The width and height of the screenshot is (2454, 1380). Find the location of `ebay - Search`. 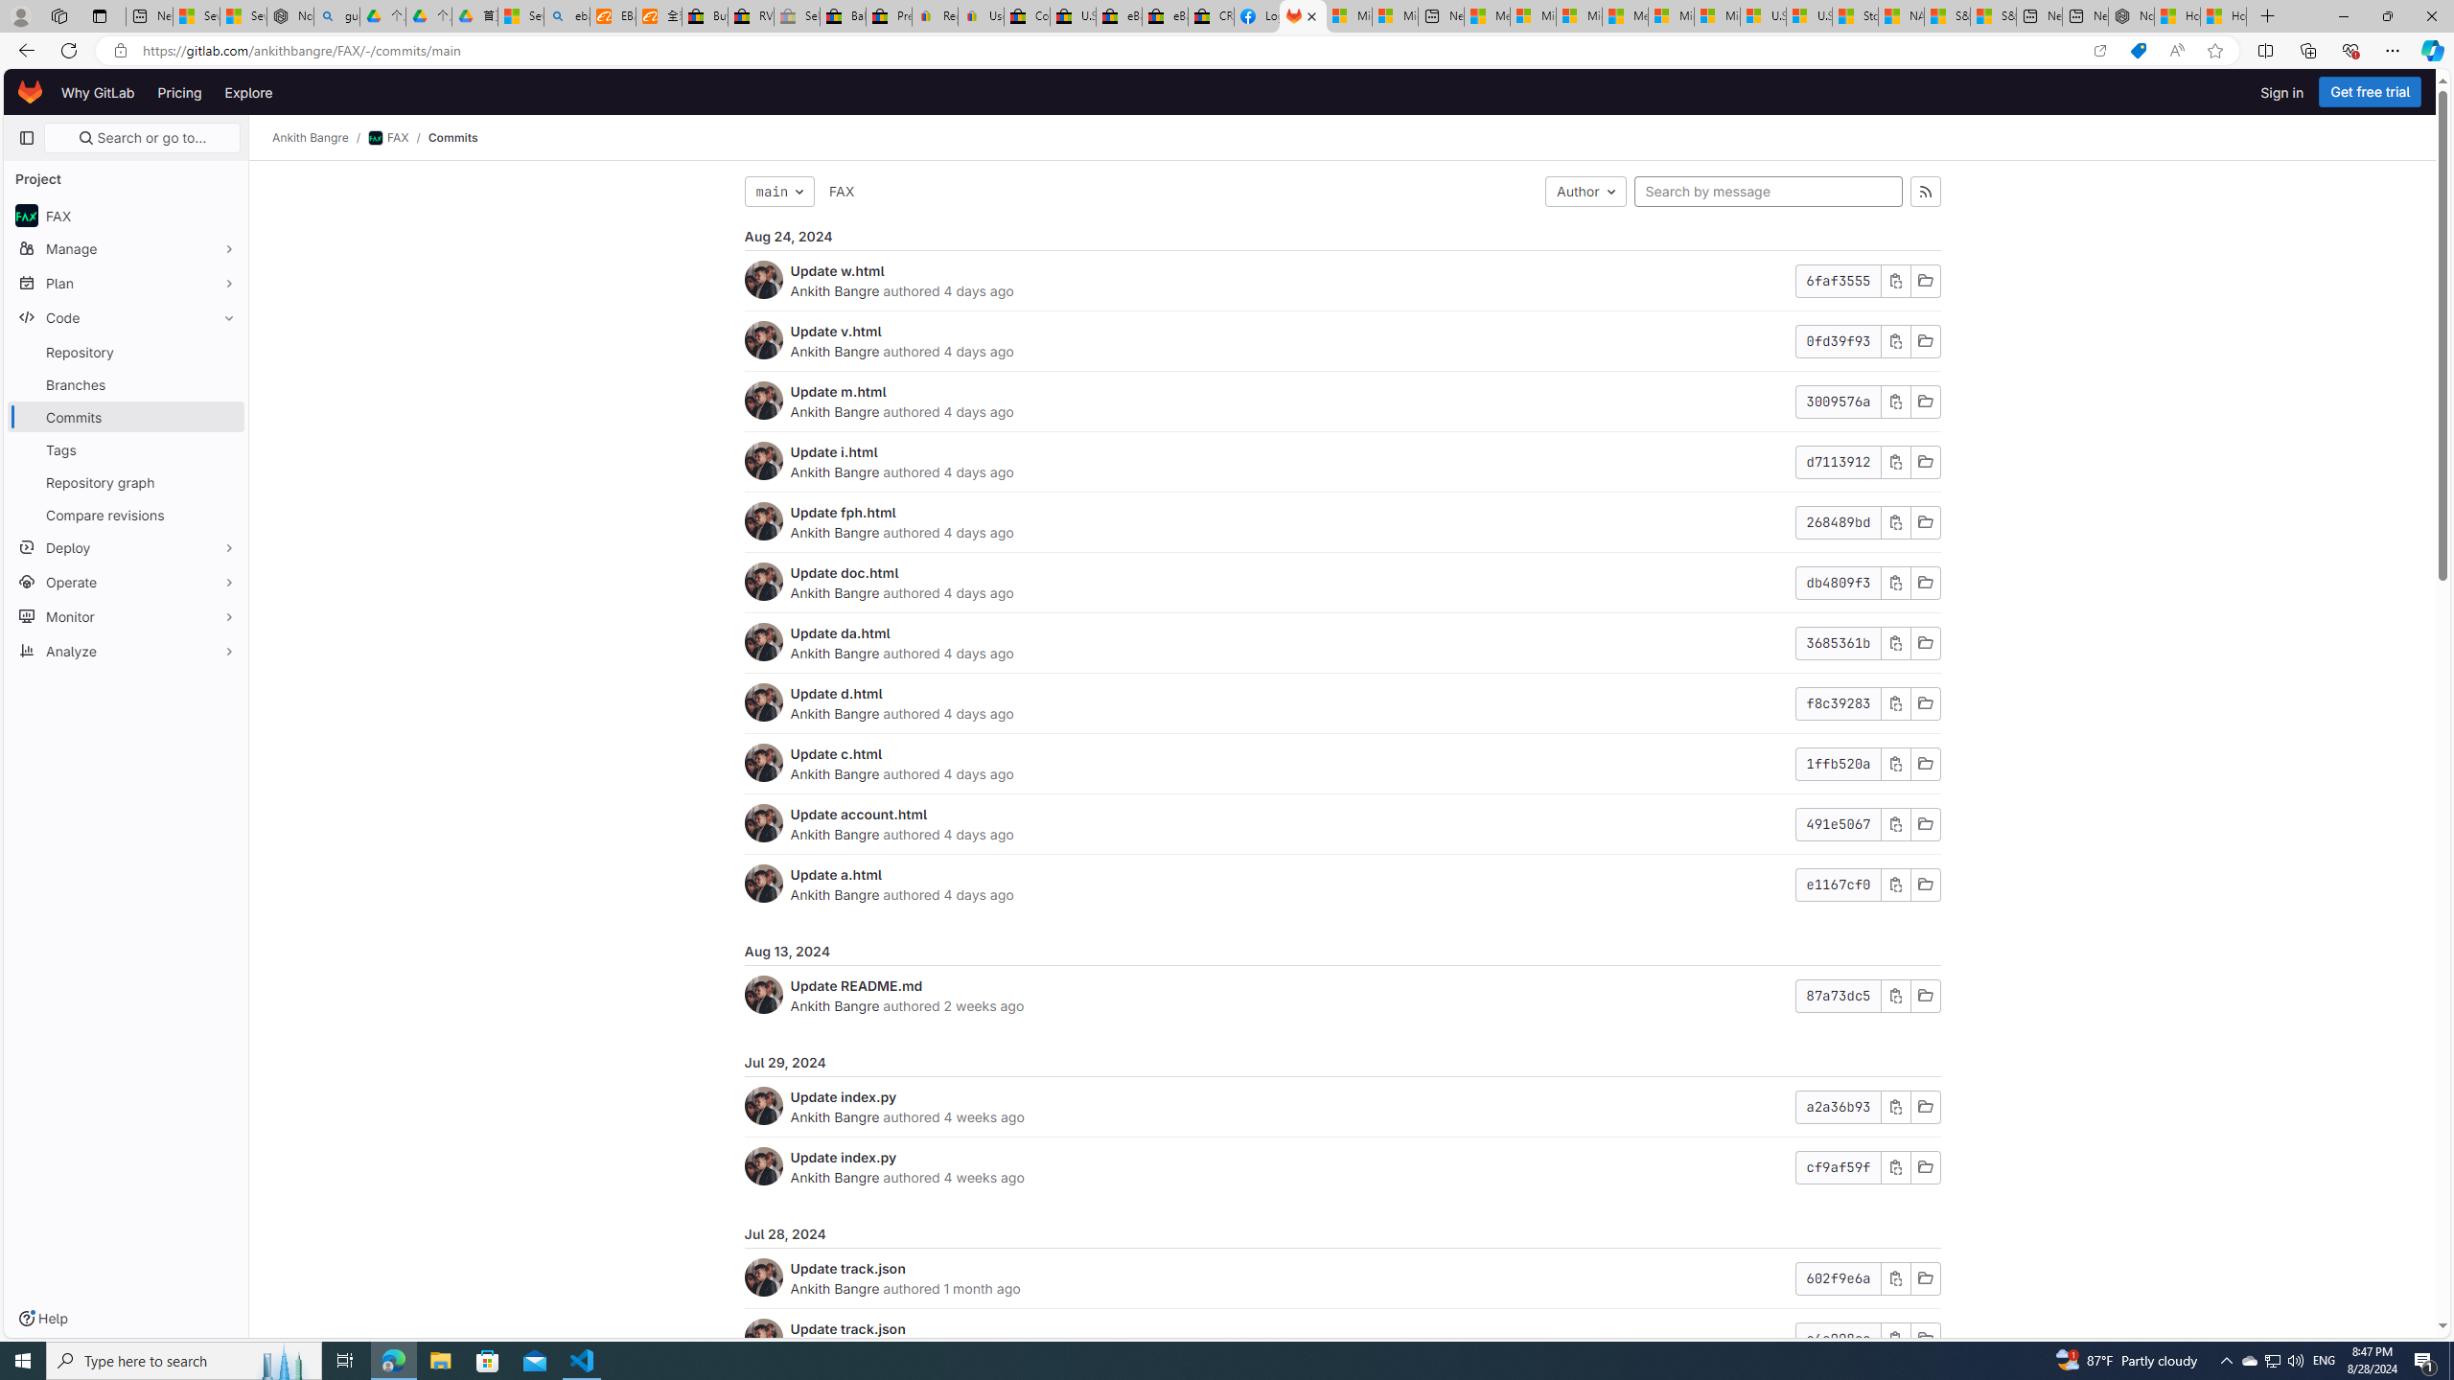

ebay - Search is located at coordinates (567, 16).